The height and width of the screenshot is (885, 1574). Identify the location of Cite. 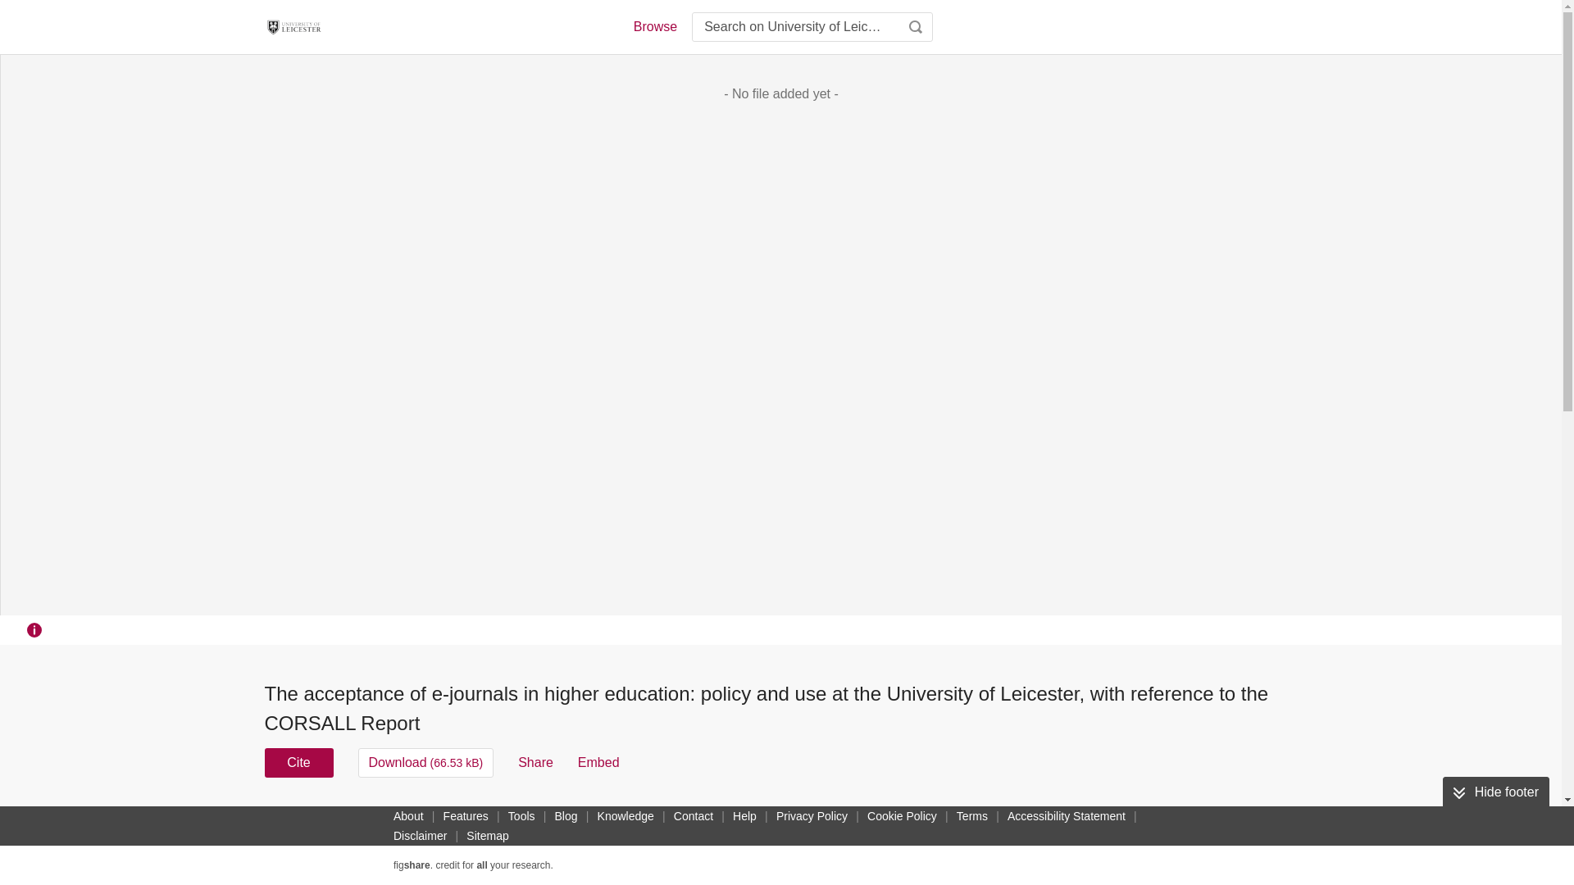
(298, 762).